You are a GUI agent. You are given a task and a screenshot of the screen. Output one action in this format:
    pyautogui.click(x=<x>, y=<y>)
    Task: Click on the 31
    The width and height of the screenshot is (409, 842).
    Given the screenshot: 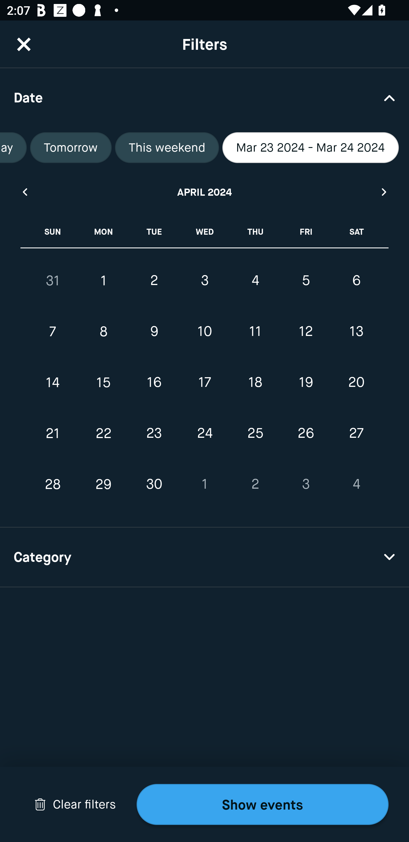 What is the action you would take?
    pyautogui.click(x=53, y=280)
    